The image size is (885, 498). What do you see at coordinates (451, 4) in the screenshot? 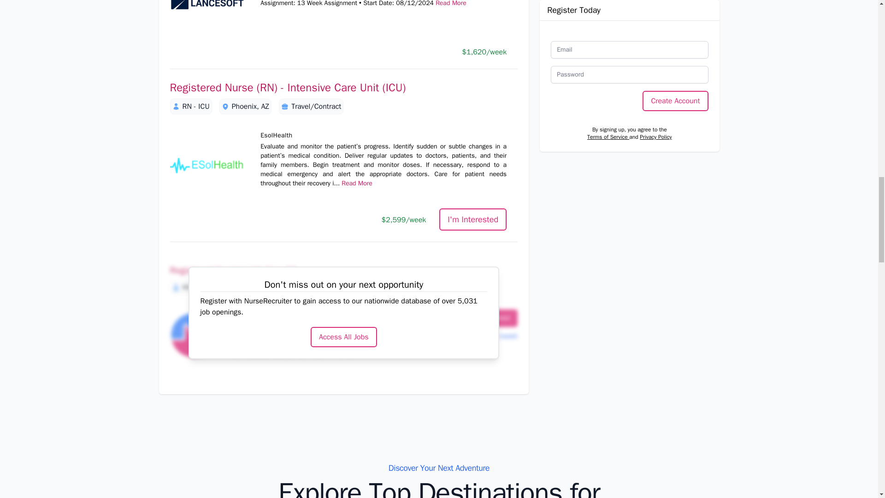
I see `Read More` at bounding box center [451, 4].